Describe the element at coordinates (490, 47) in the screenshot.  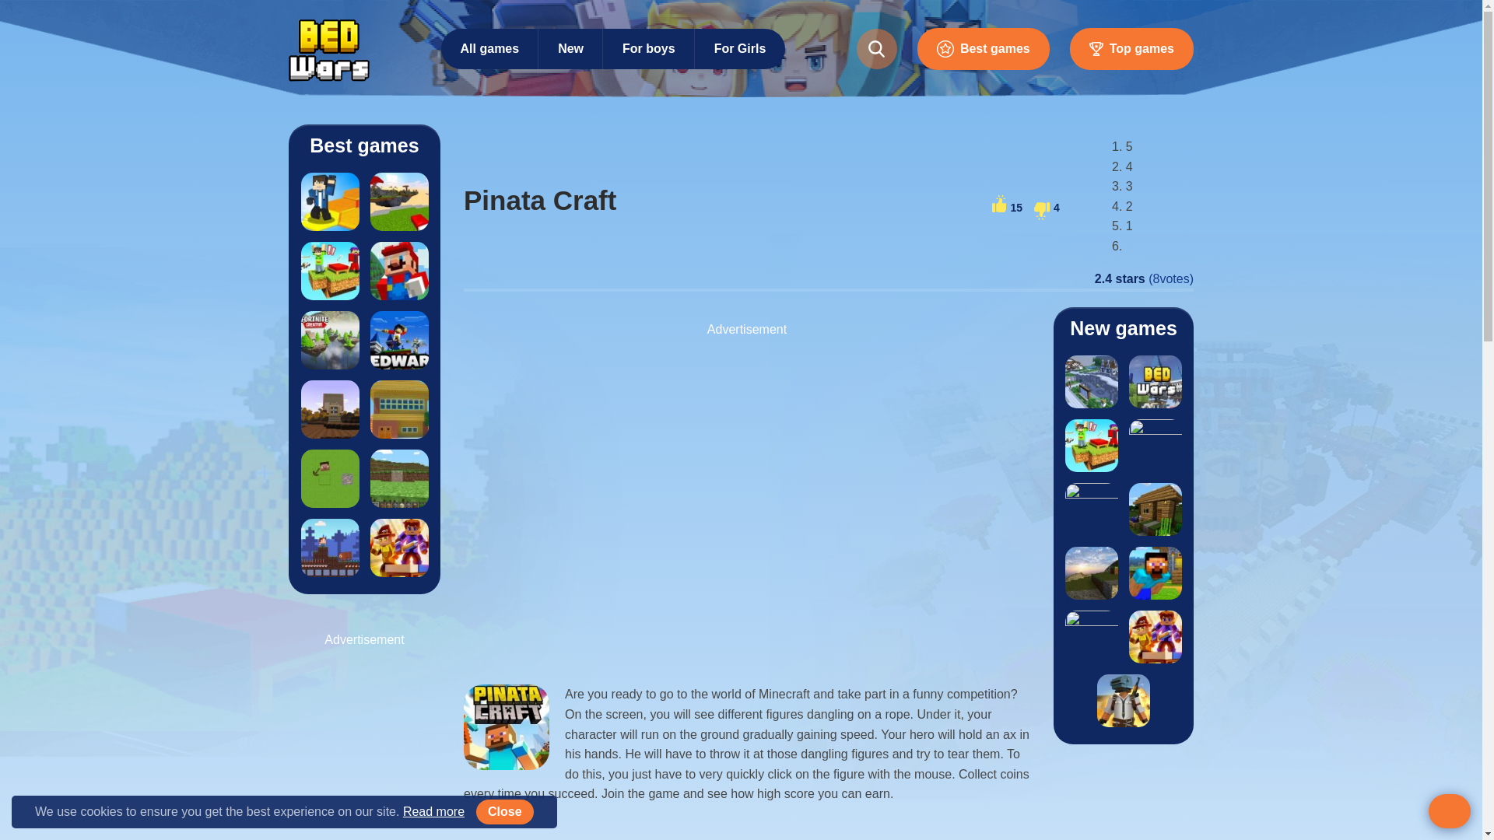
I see `All games` at that location.